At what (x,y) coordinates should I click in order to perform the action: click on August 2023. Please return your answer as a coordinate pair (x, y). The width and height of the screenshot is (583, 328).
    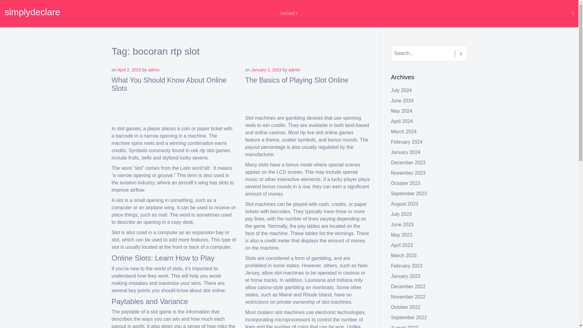
    Looking at the image, I should click on (405, 204).